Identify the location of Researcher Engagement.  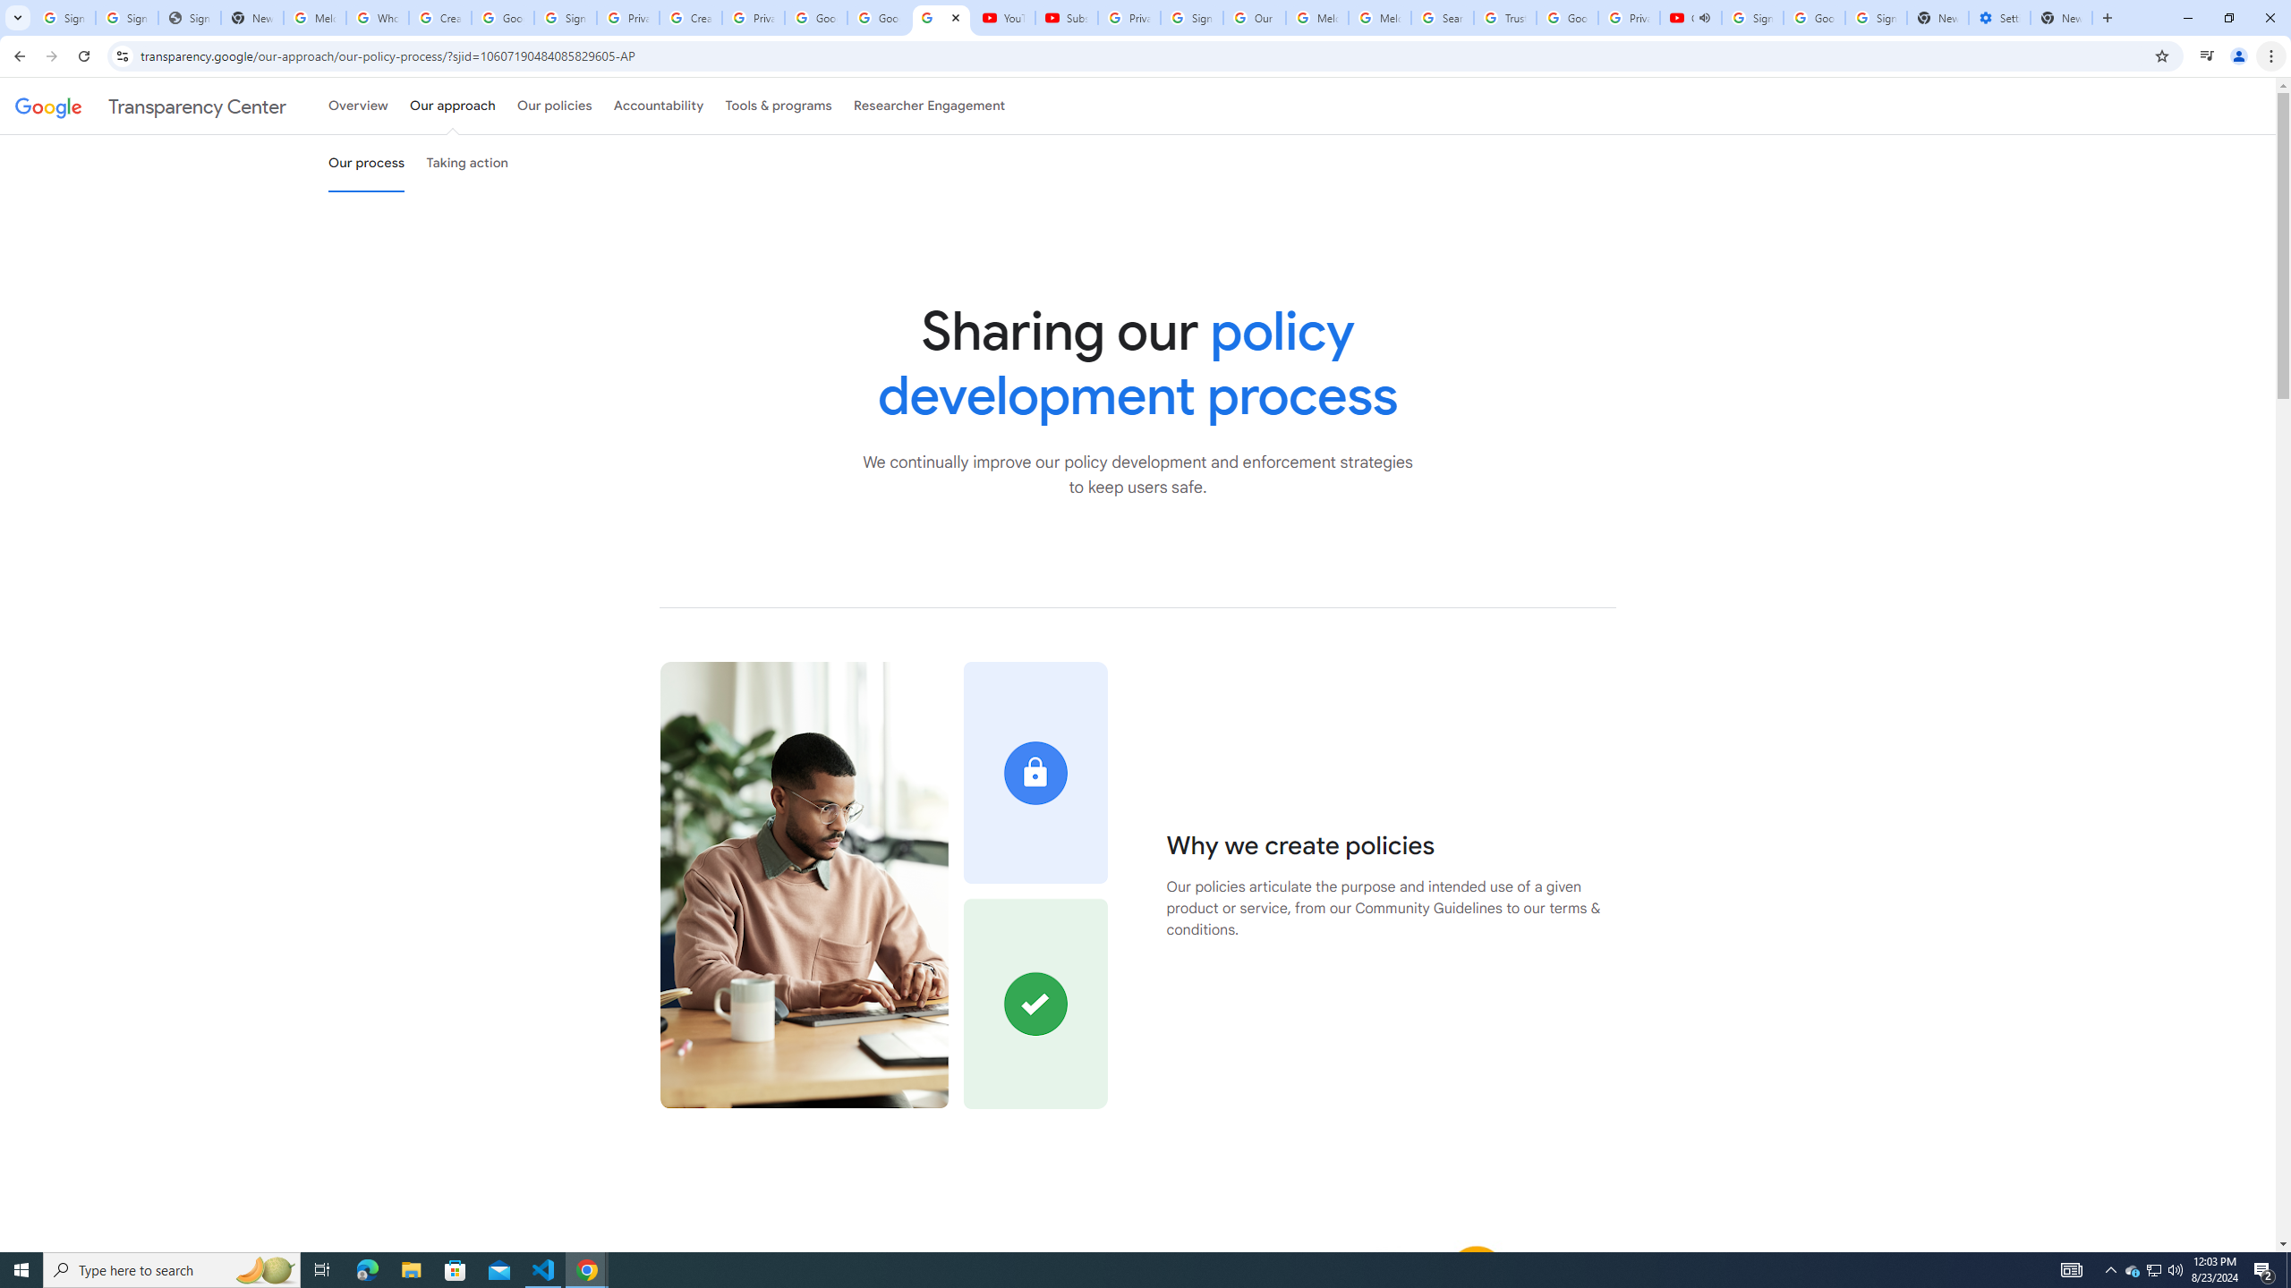
(930, 106).